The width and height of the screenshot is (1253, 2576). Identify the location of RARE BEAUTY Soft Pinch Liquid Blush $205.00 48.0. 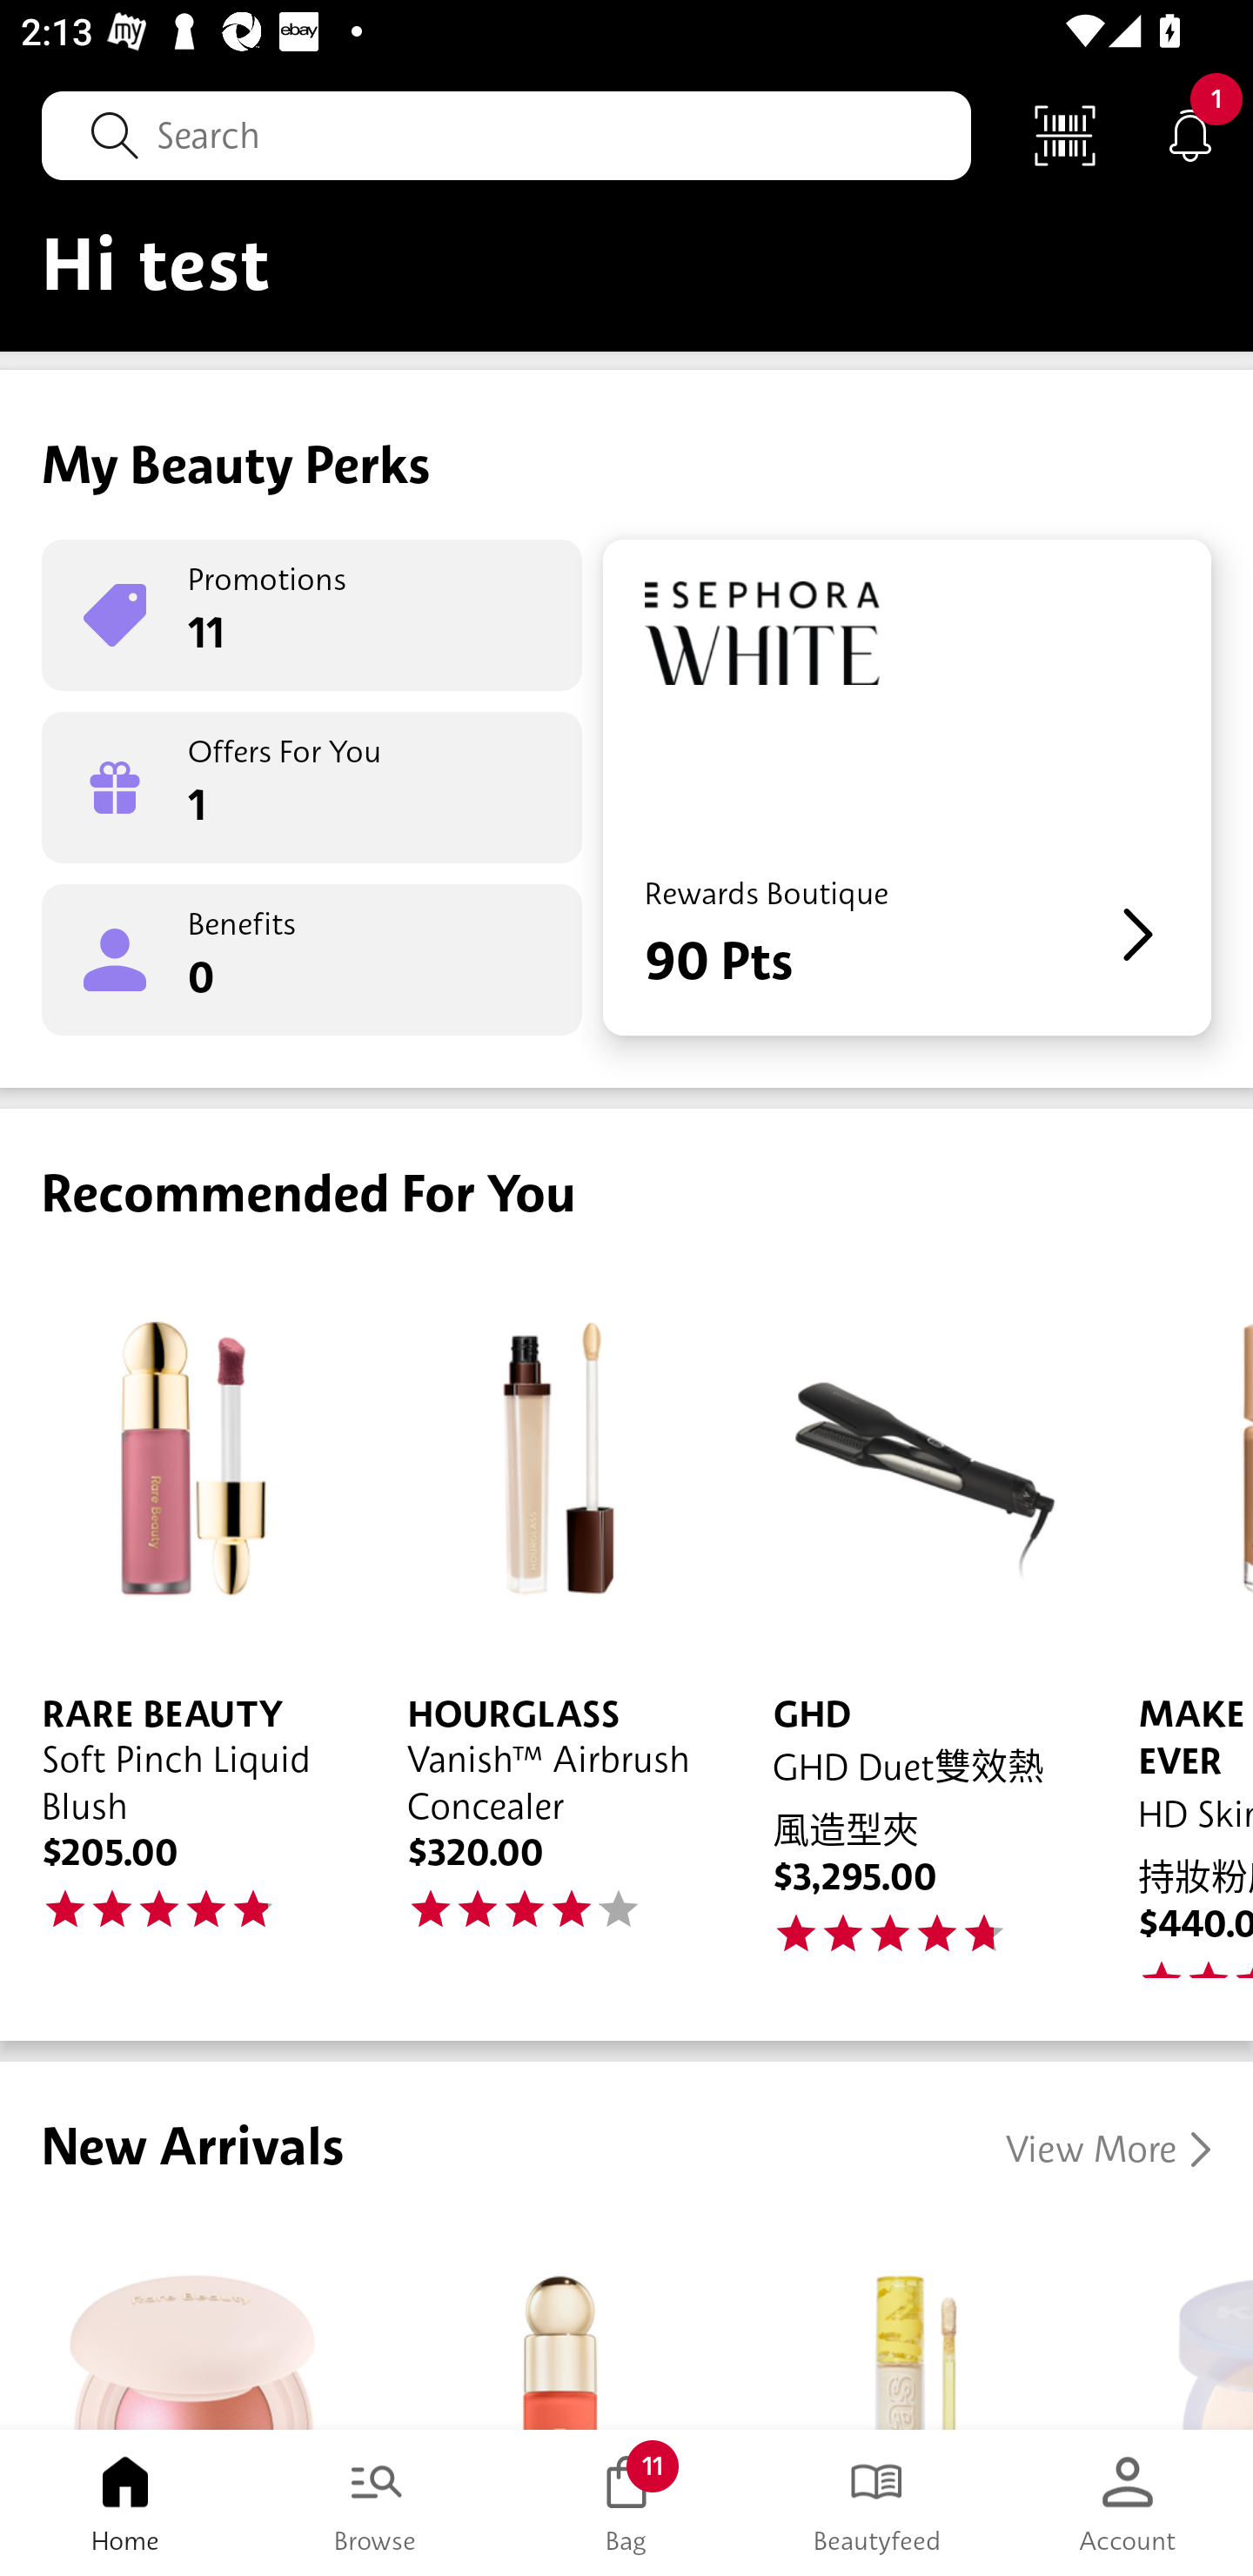
(183, 1622).